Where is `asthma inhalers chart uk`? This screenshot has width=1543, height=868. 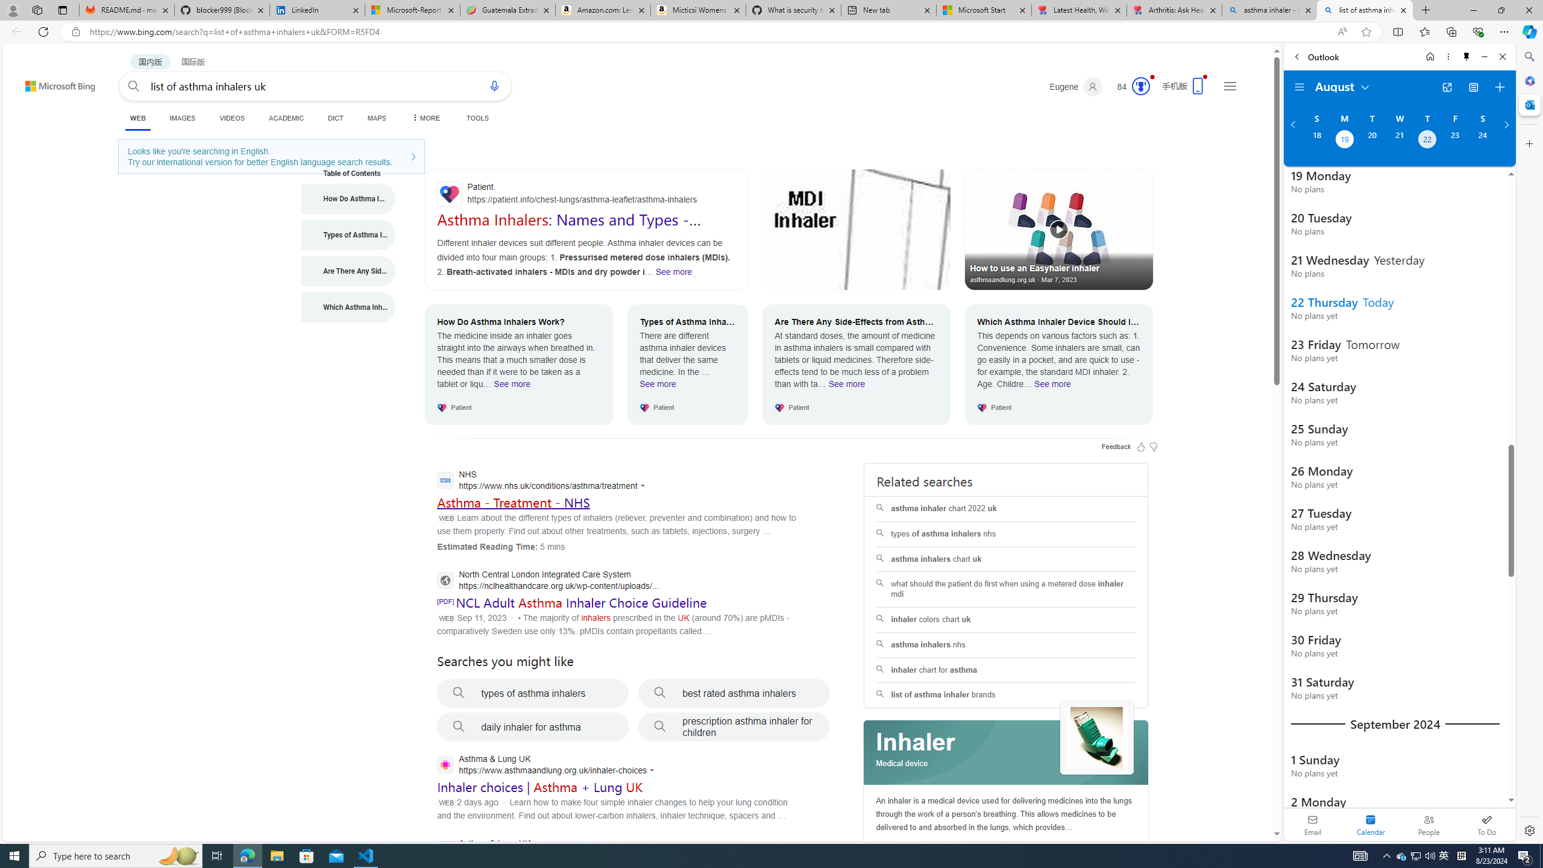
asthma inhalers chart uk is located at coordinates (1005, 559).